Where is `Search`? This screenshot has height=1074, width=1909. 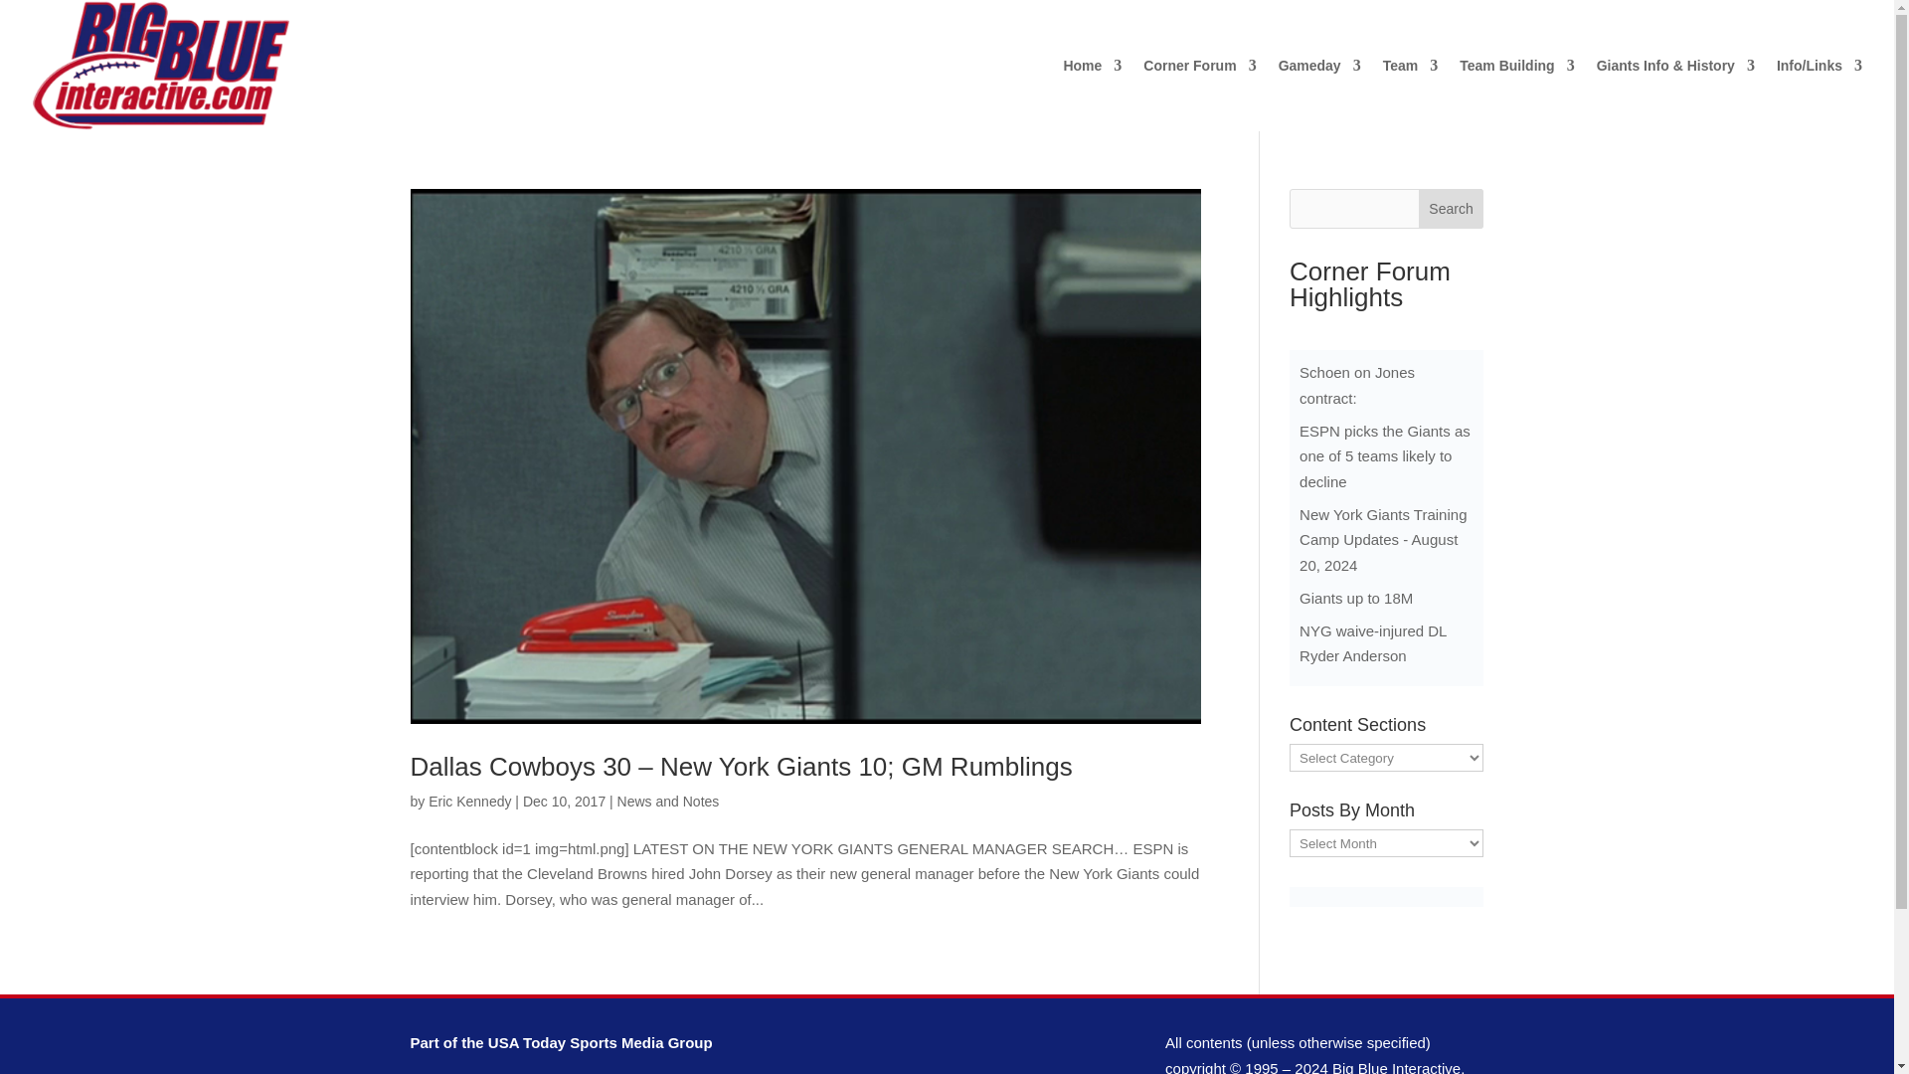
Search is located at coordinates (1452, 209).